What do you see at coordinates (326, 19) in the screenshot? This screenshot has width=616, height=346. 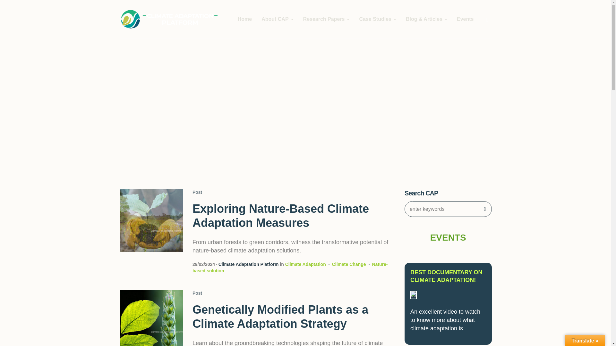 I see `Research Papers` at bounding box center [326, 19].